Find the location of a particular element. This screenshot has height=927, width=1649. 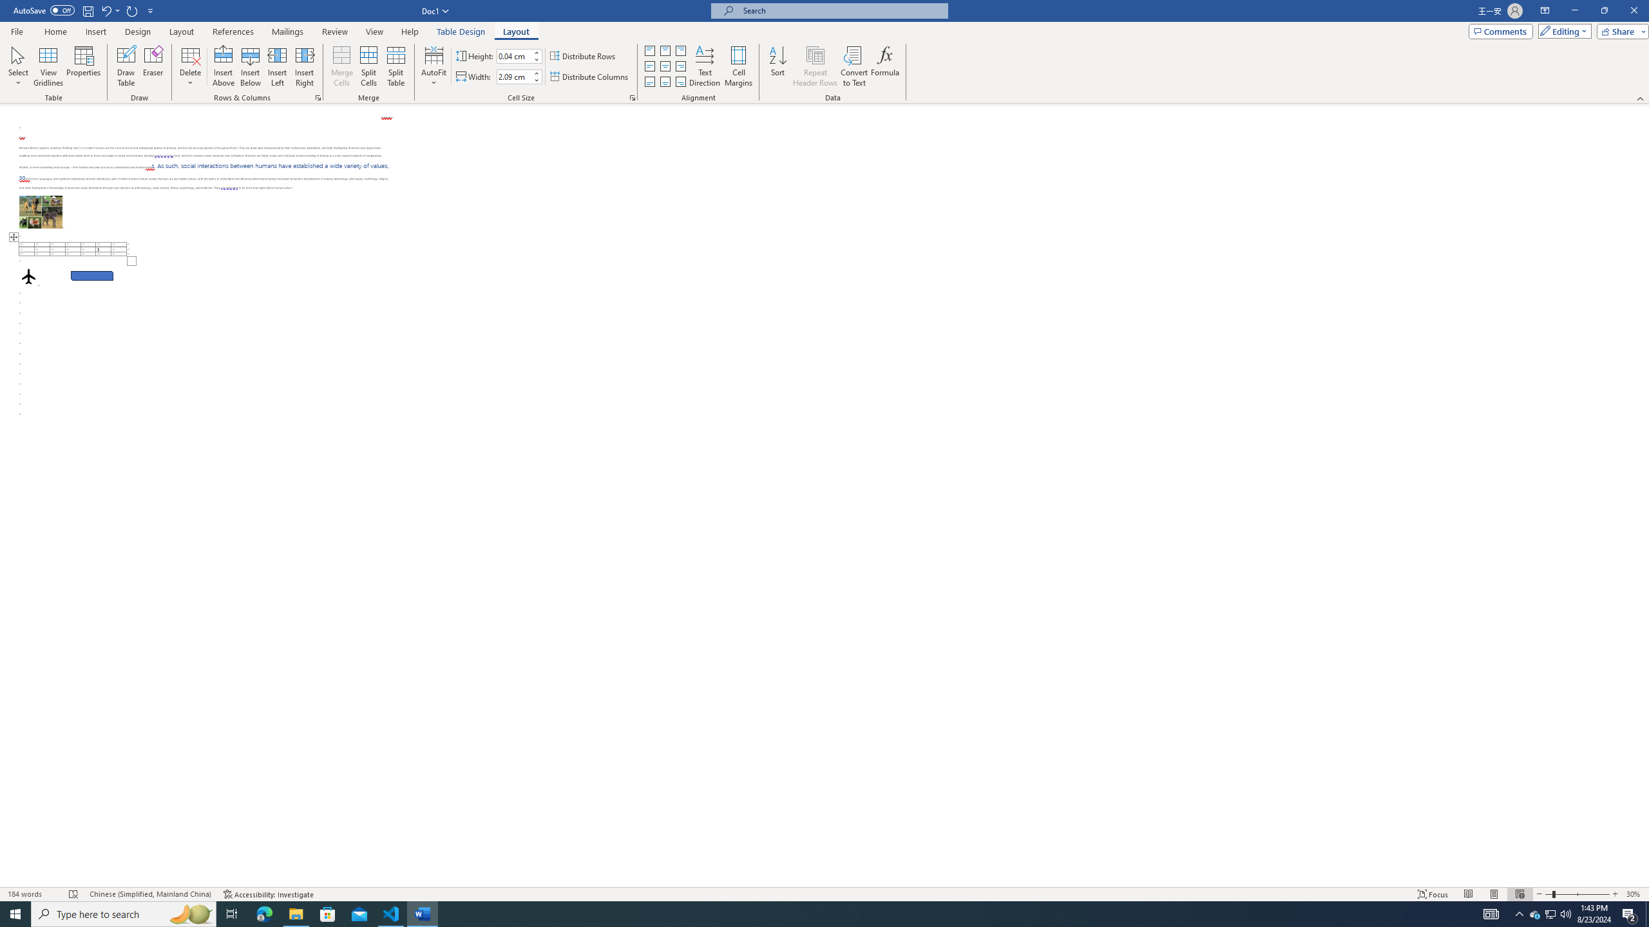

Convert to Text... is located at coordinates (854, 66).